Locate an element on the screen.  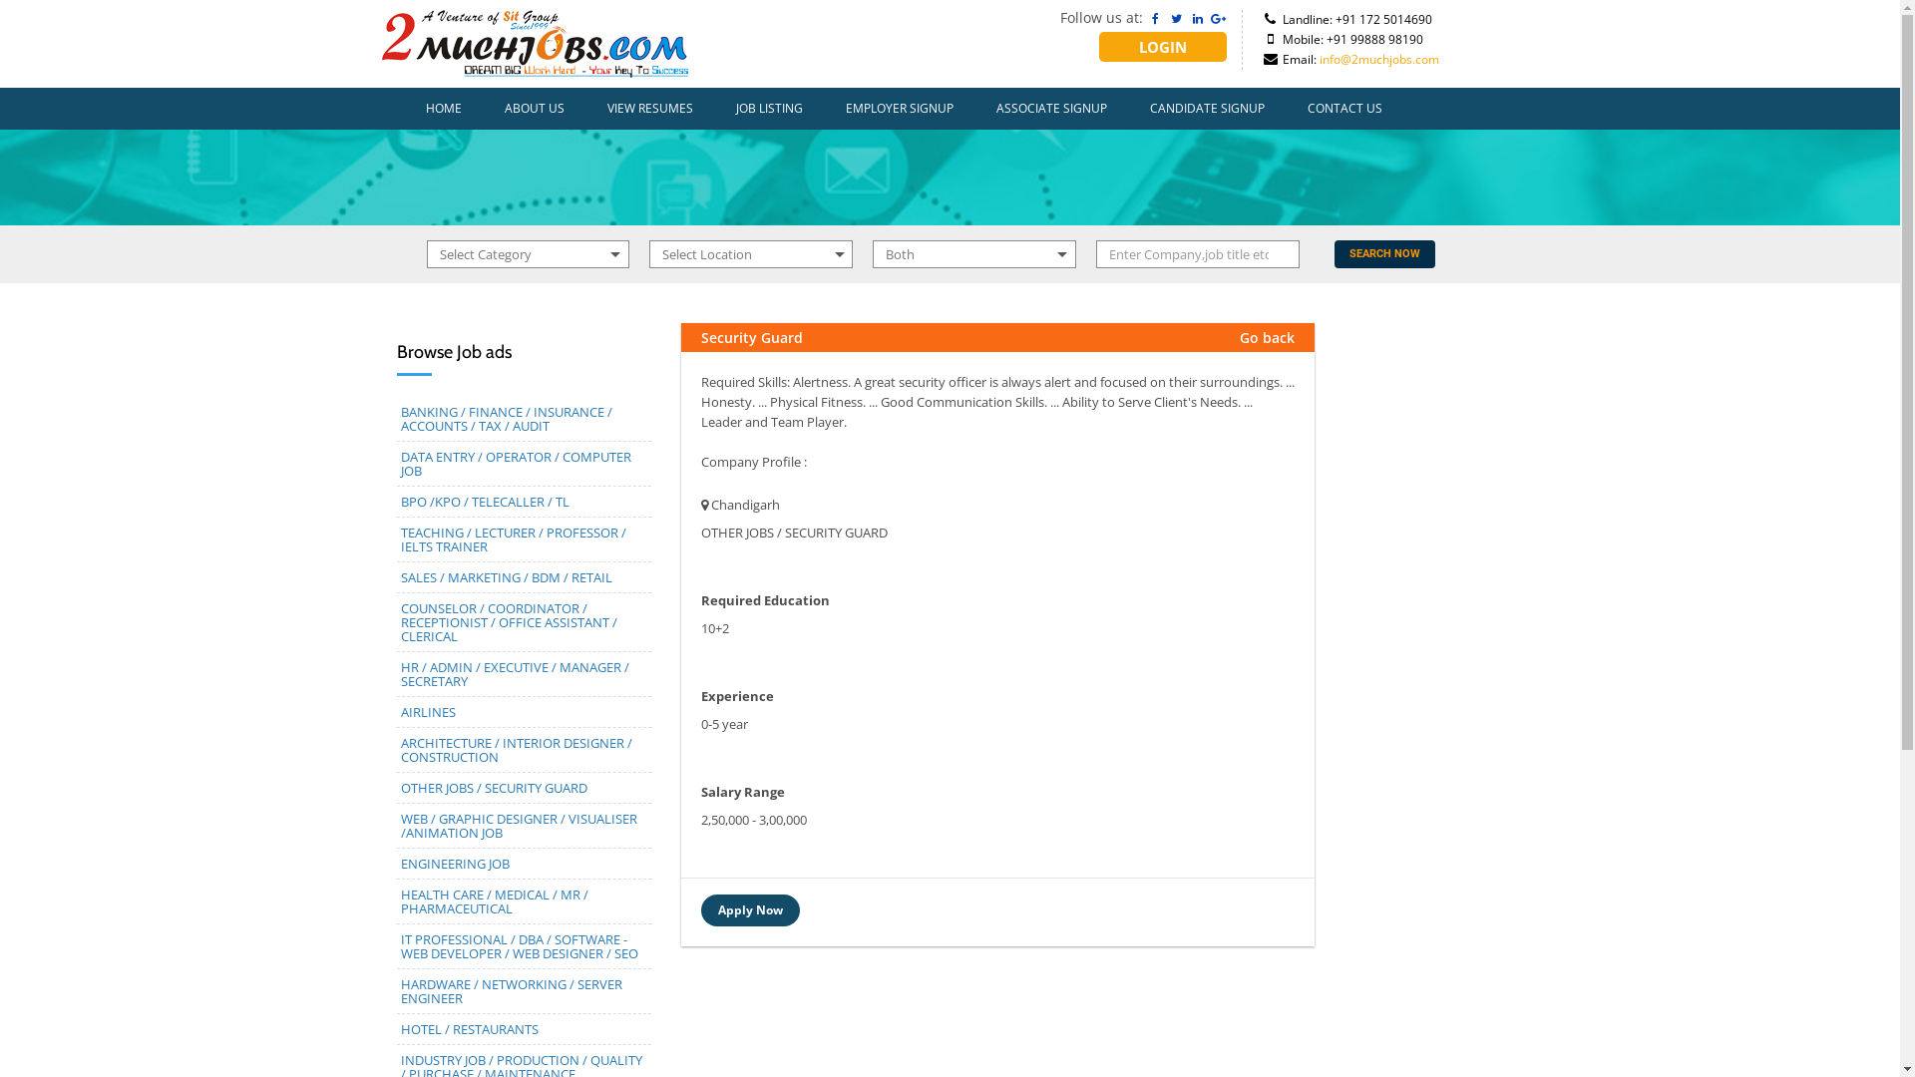
SALES / MARKETING / BDM / RETAIL is located at coordinates (507, 577).